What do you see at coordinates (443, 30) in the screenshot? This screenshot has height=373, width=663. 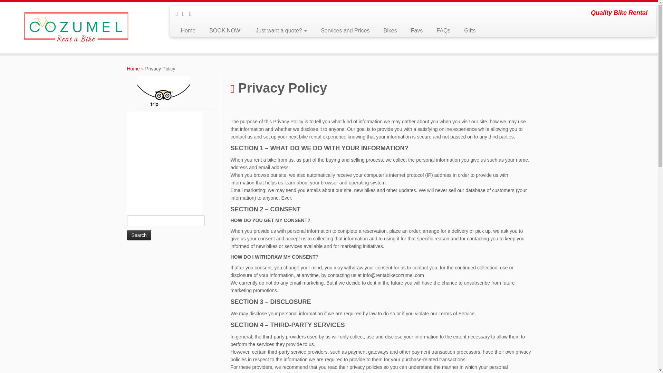 I see `FAQs` at bounding box center [443, 30].